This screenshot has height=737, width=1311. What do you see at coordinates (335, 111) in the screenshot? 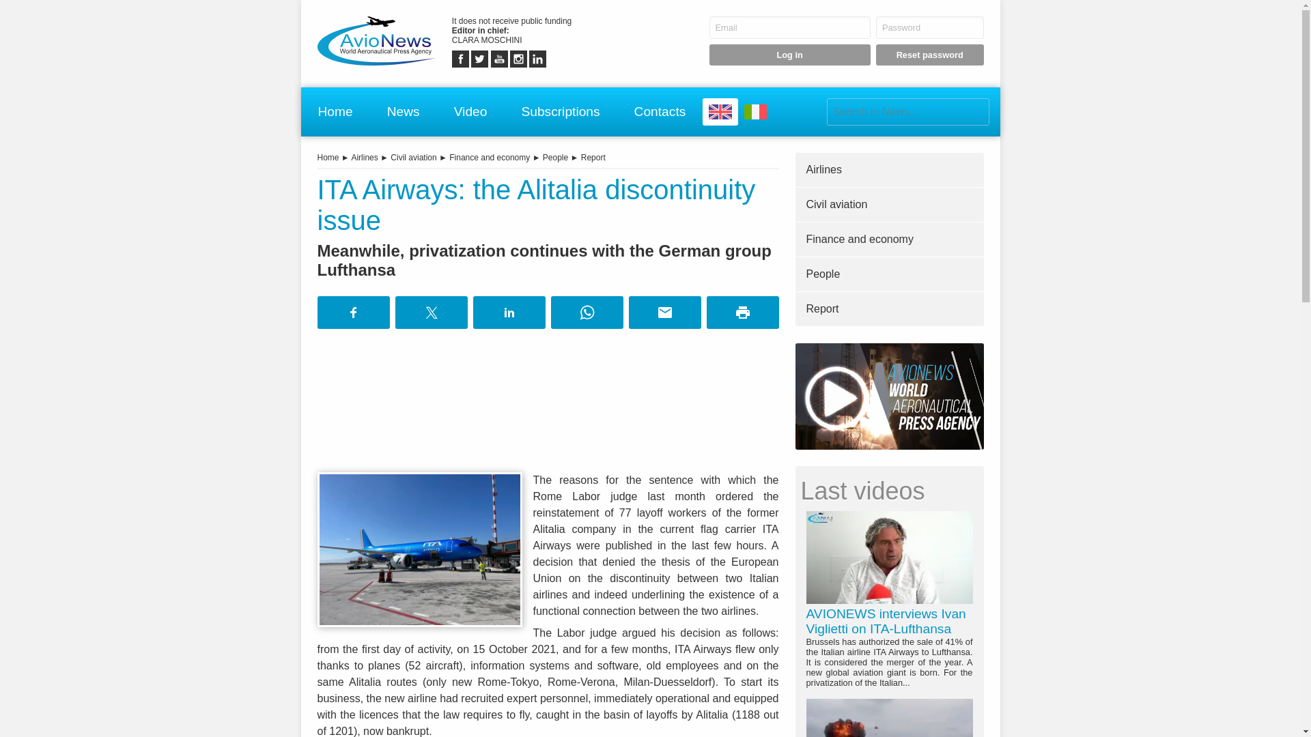
I see `Home` at bounding box center [335, 111].